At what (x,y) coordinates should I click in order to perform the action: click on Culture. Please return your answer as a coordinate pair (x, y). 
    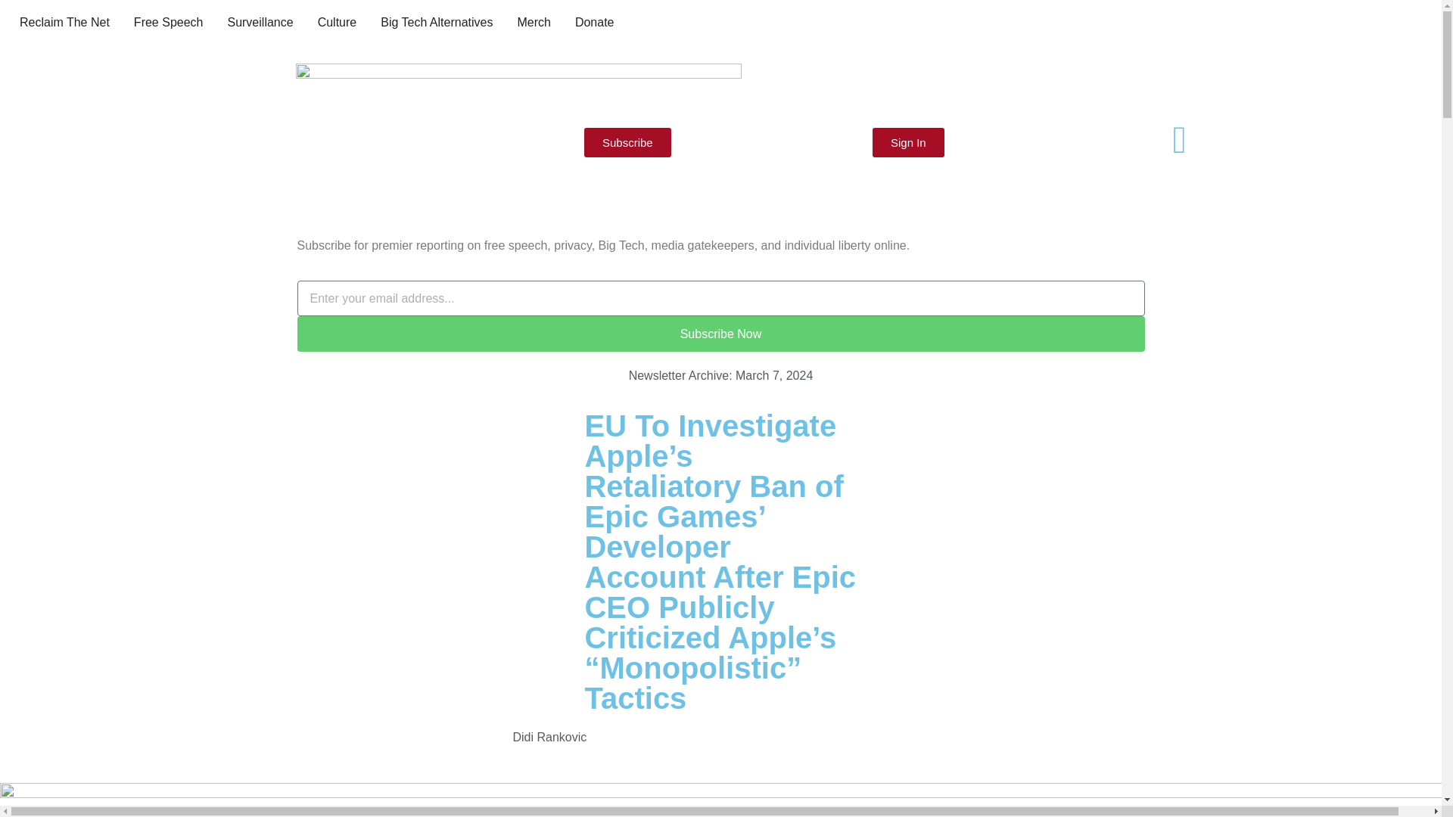
    Looking at the image, I should click on (338, 23).